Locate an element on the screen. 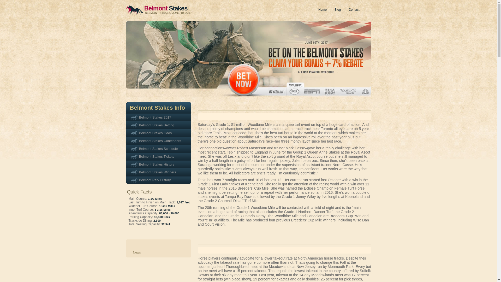  Belmont Stakes History is located at coordinates (158, 164).